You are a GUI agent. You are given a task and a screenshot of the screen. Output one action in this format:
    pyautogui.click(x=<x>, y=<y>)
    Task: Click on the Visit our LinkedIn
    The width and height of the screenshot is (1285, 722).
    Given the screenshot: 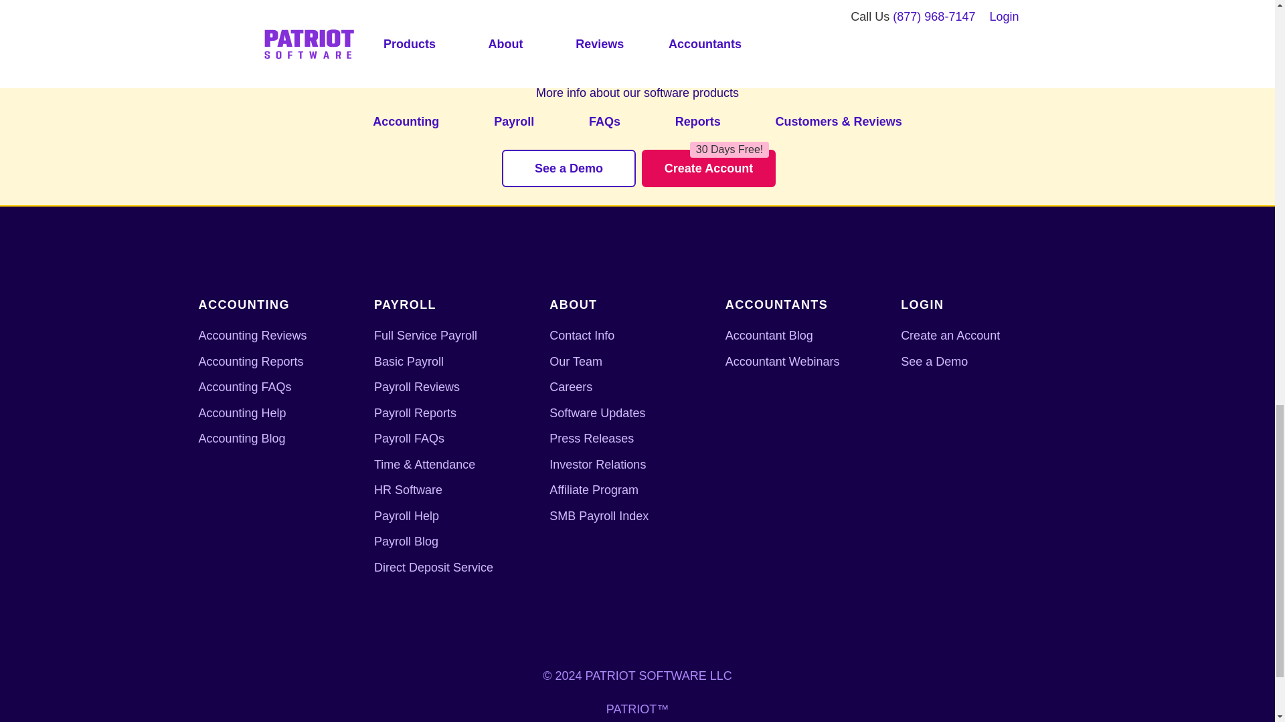 What is the action you would take?
    pyautogui.click(x=490, y=632)
    